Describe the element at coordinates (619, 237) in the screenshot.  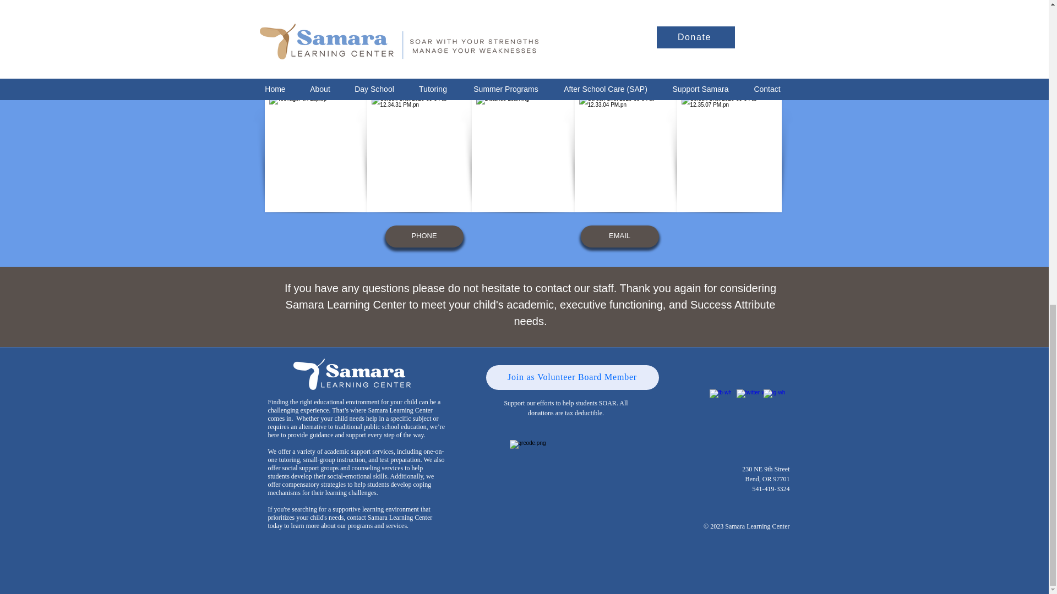
I see `EMAIL` at that location.